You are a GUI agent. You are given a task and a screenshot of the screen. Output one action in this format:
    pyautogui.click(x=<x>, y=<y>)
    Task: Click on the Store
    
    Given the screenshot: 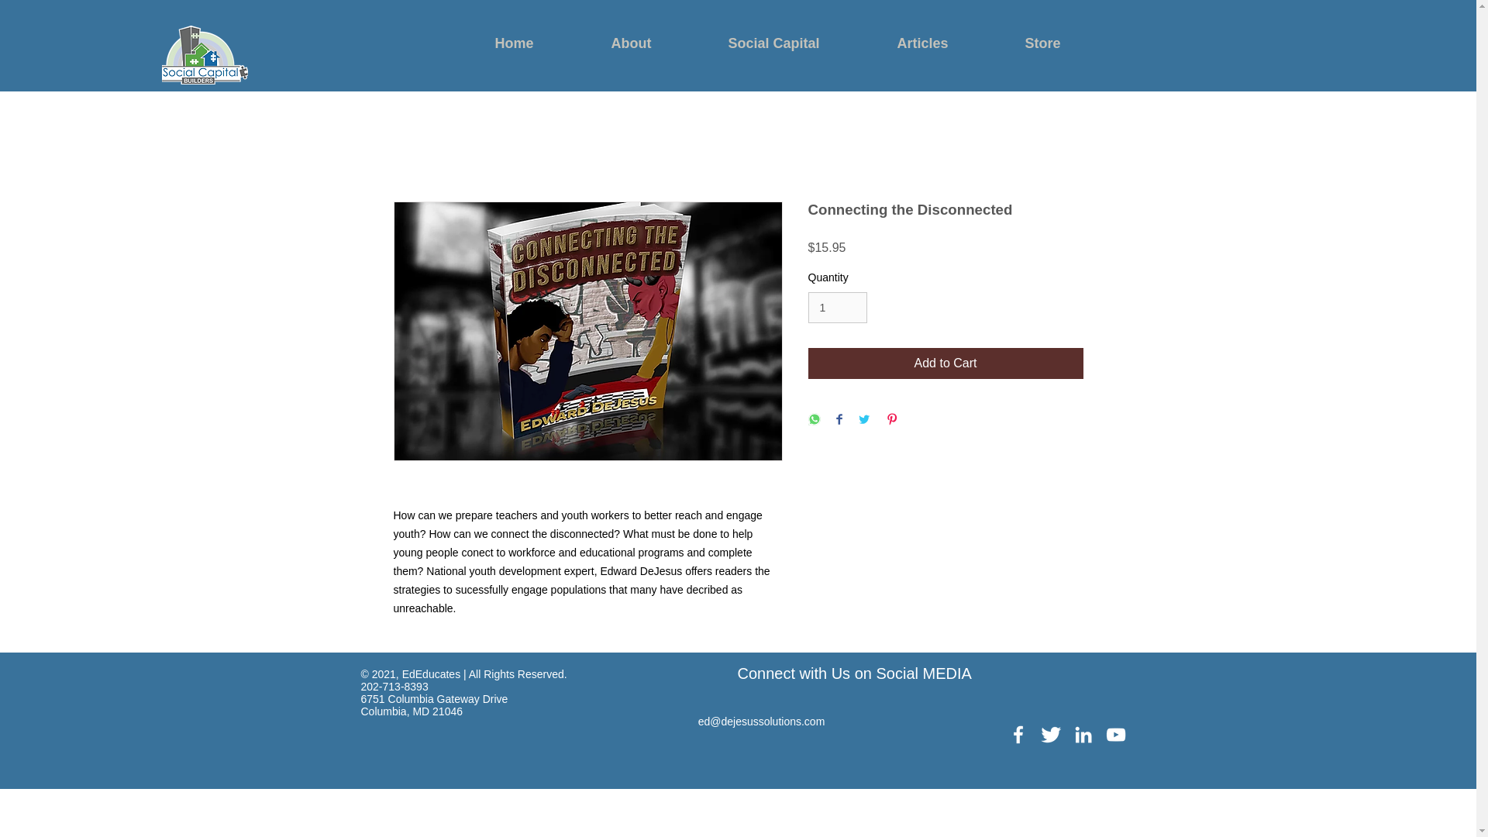 What is the action you would take?
    pyautogui.click(x=1063, y=43)
    